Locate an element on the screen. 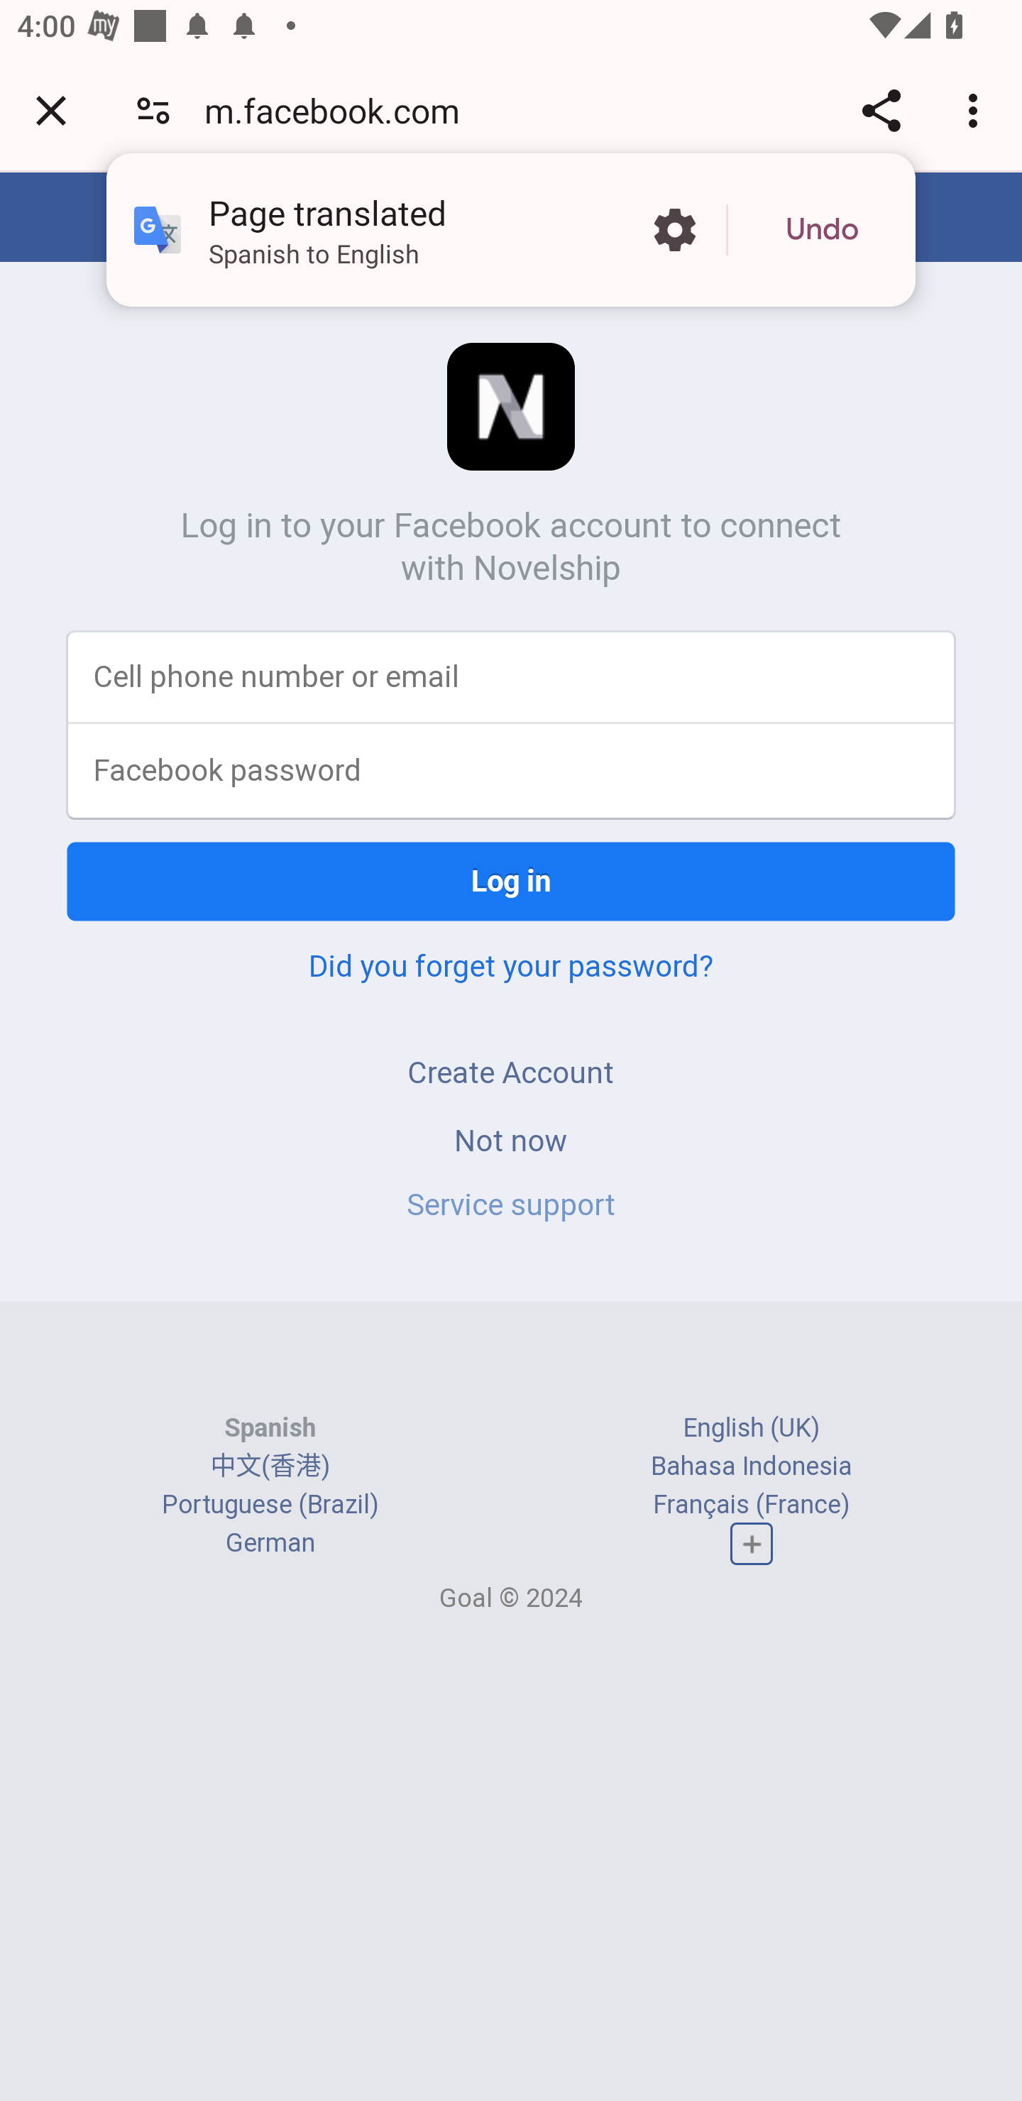 This screenshot has height=2101, width=1022. Create Account is located at coordinates (511, 1072).